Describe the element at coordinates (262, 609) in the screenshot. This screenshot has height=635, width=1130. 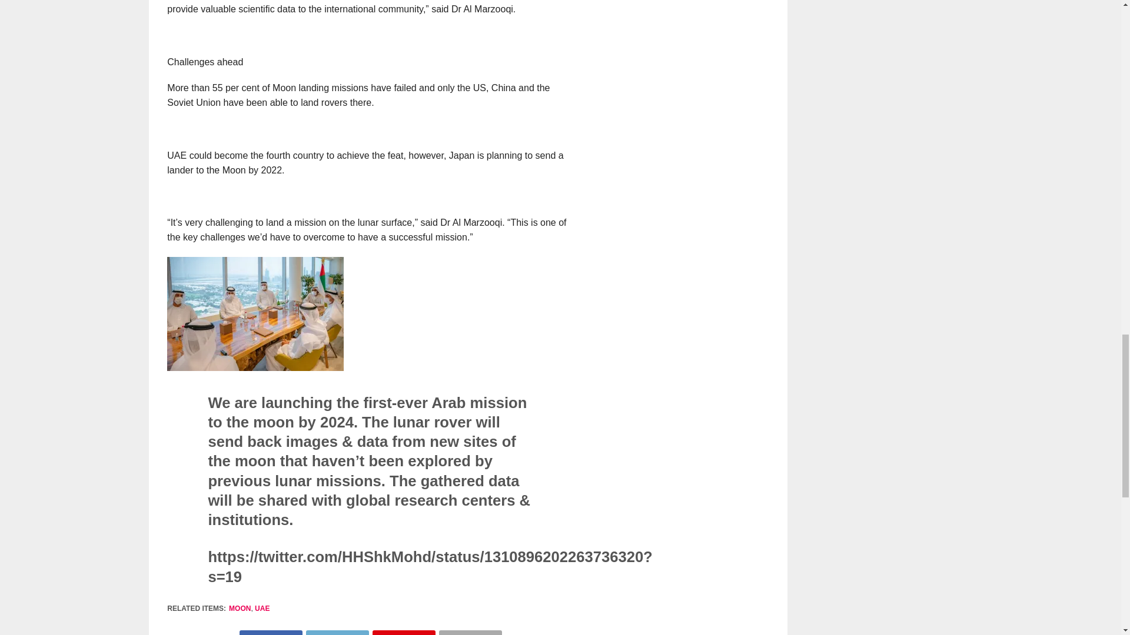
I see `UAE` at that location.